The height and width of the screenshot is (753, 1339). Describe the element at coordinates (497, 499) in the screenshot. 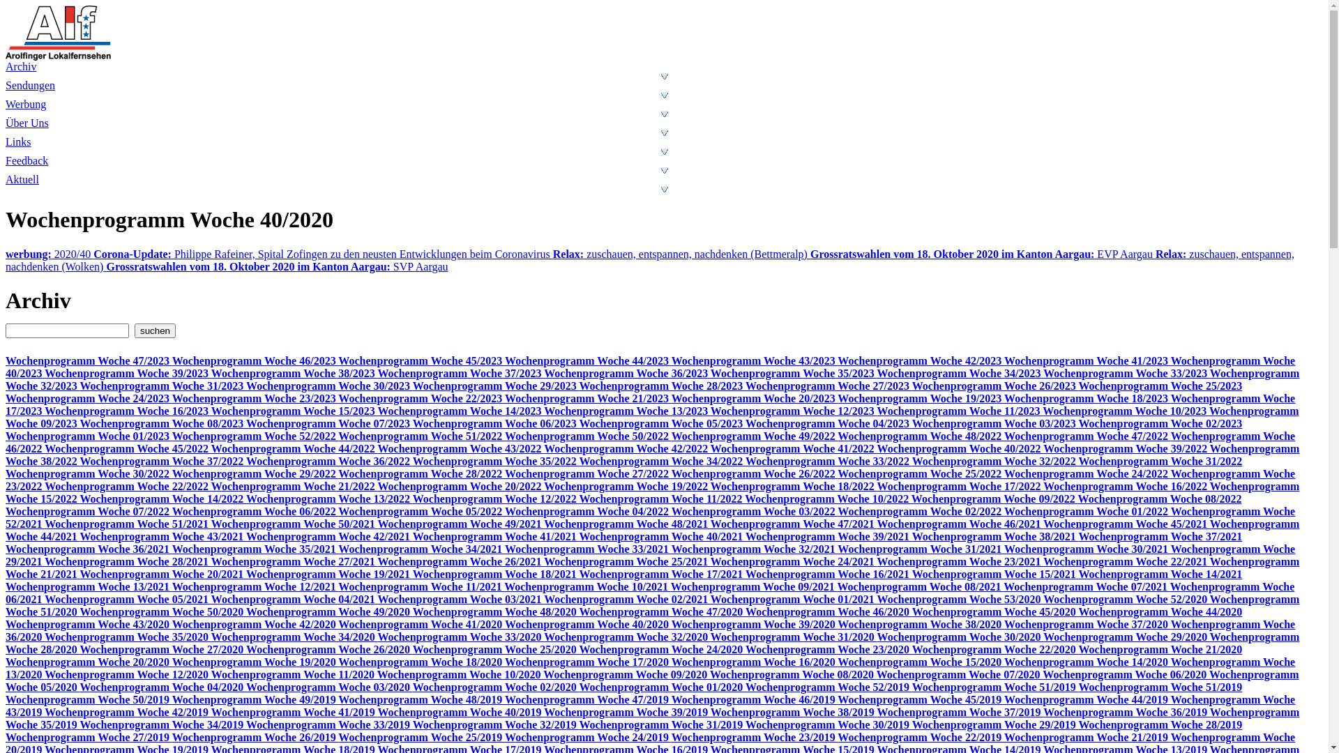

I see `Wochenprogramm Woche 12/2022` at that location.